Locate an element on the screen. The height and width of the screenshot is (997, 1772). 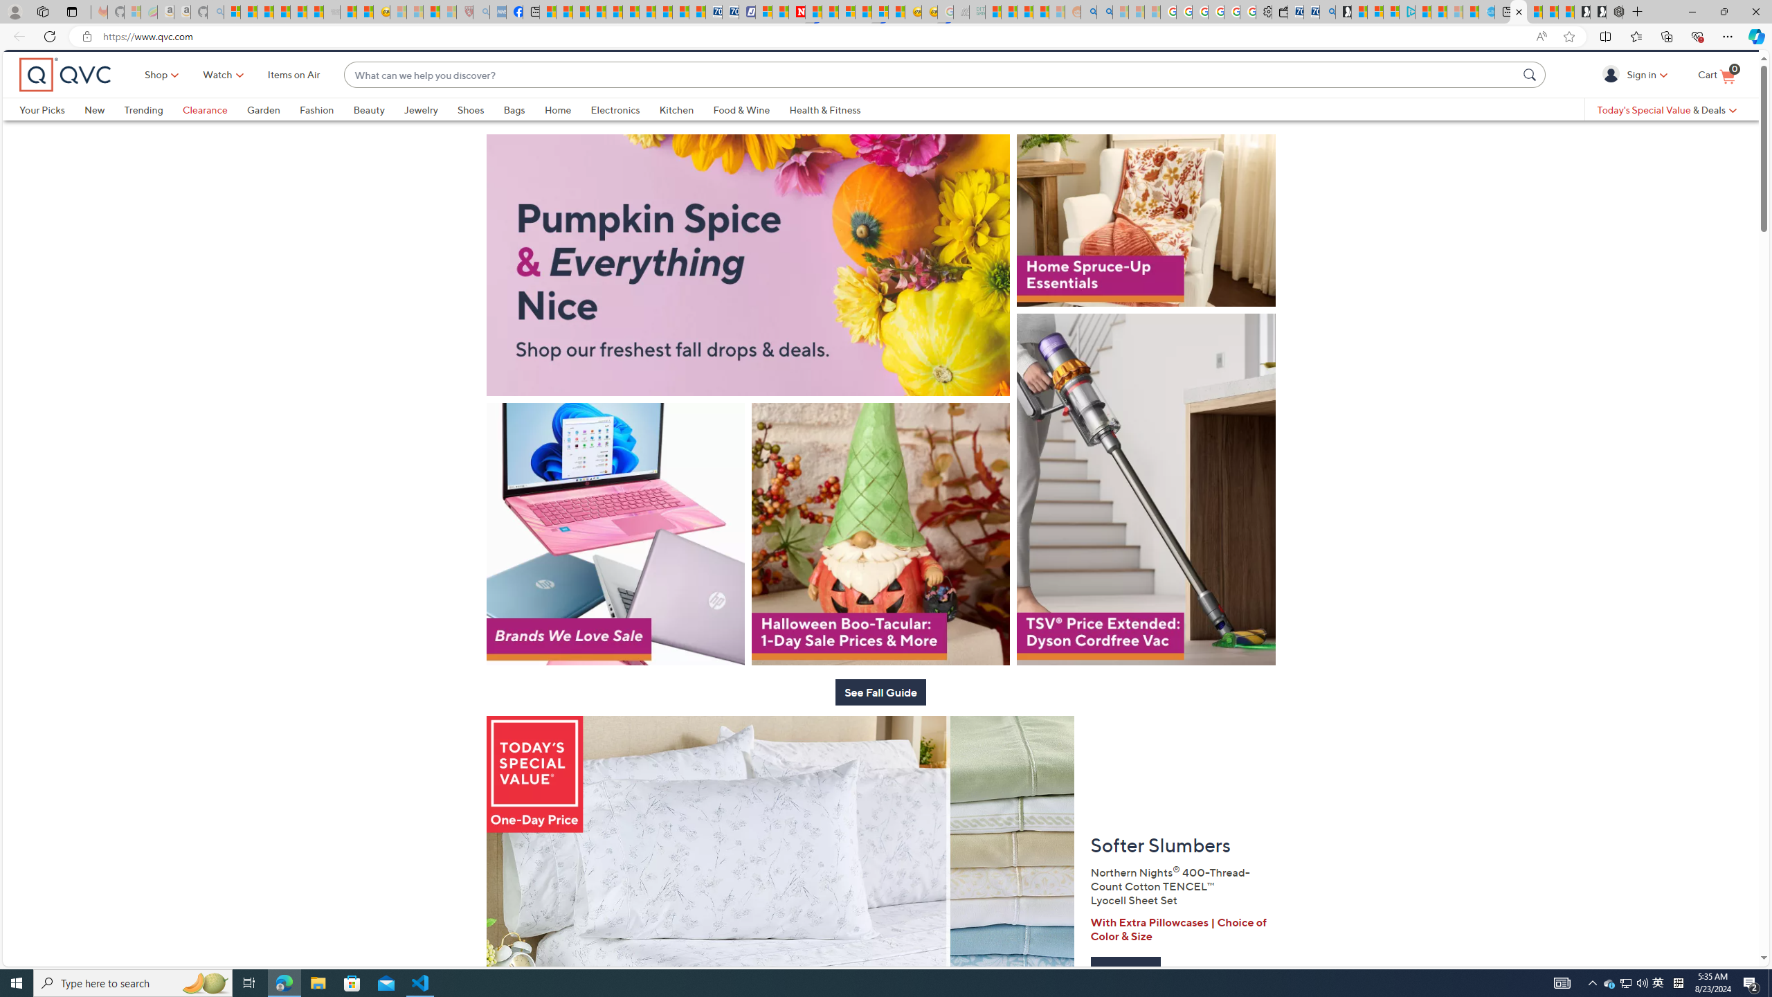
Kitchen is located at coordinates (687, 133).